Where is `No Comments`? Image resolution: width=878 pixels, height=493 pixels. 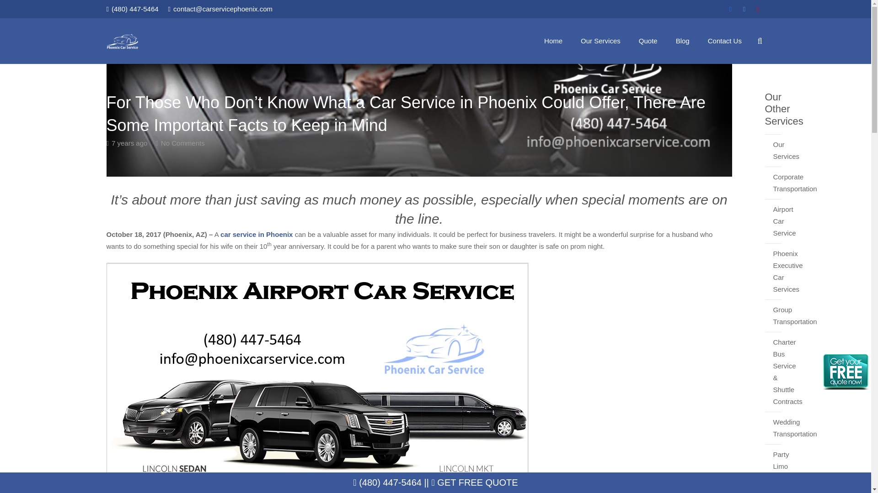
No Comments is located at coordinates (182, 142).